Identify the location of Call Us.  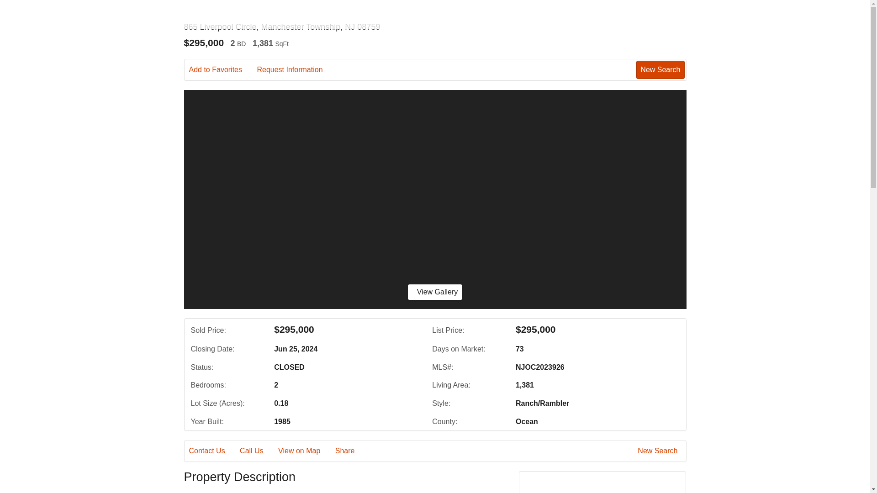
(258, 451).